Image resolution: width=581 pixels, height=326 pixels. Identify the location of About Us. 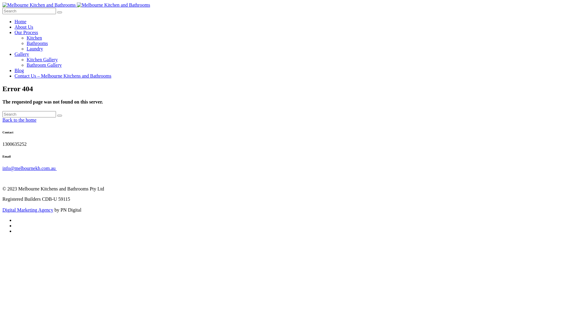
(24, 27).